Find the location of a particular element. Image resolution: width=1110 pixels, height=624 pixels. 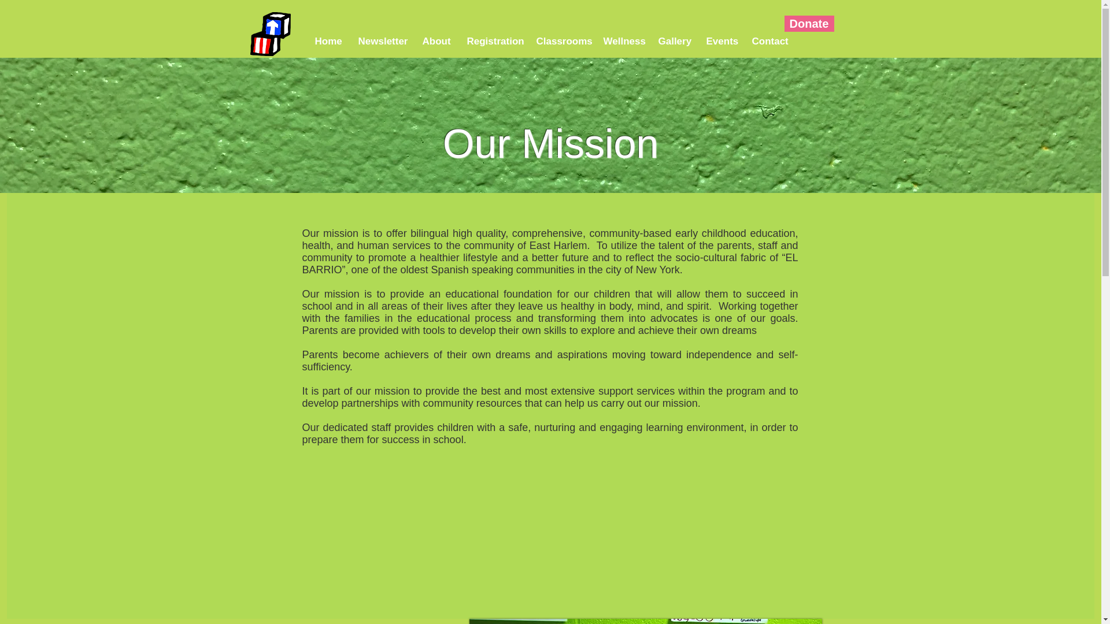

Classrooms is located at coordinates (561, 41).